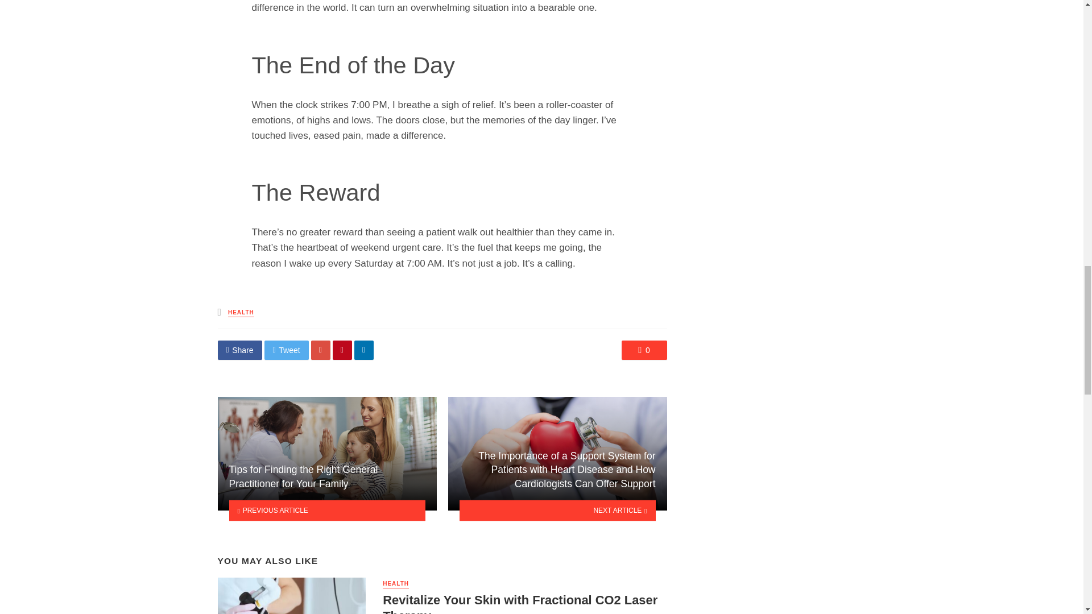 The height and width of the screenshot is (614, 1092). I want to click on Revitalize Your Skin with Fractional CO2 Laser Therapy, so click(524, 603).